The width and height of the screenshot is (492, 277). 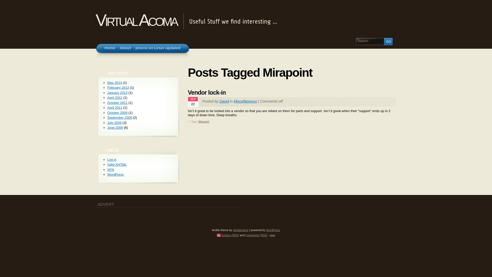 I want to click on Home, so click(x=110, y=48).